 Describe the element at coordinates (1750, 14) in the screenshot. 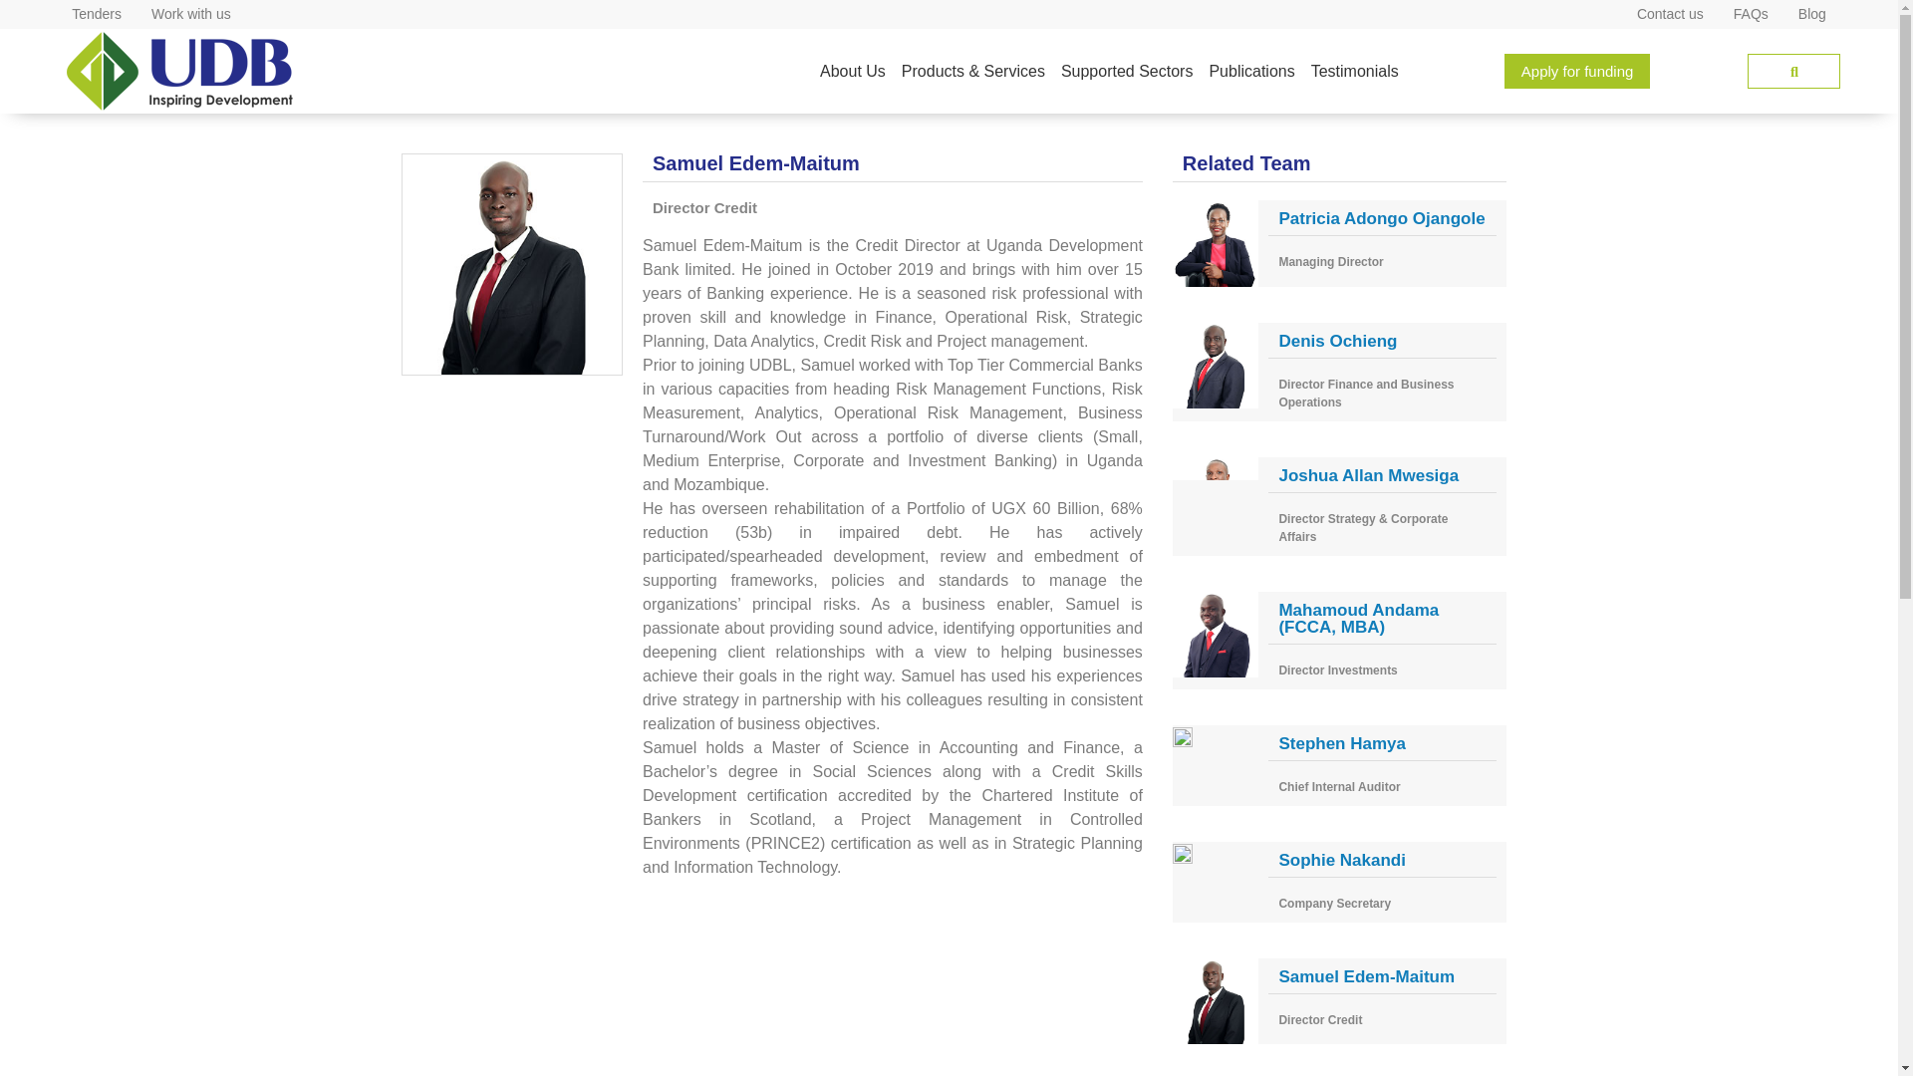

I see `FAQs` at that location.